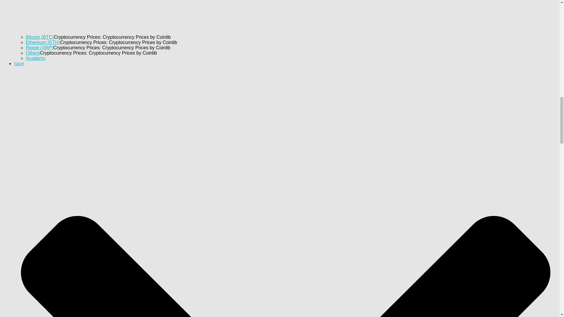 This screenshot has width=564, height=317. Describe the element at coordinates (36, 58) in the screenshot. I see `Academy` at that location.